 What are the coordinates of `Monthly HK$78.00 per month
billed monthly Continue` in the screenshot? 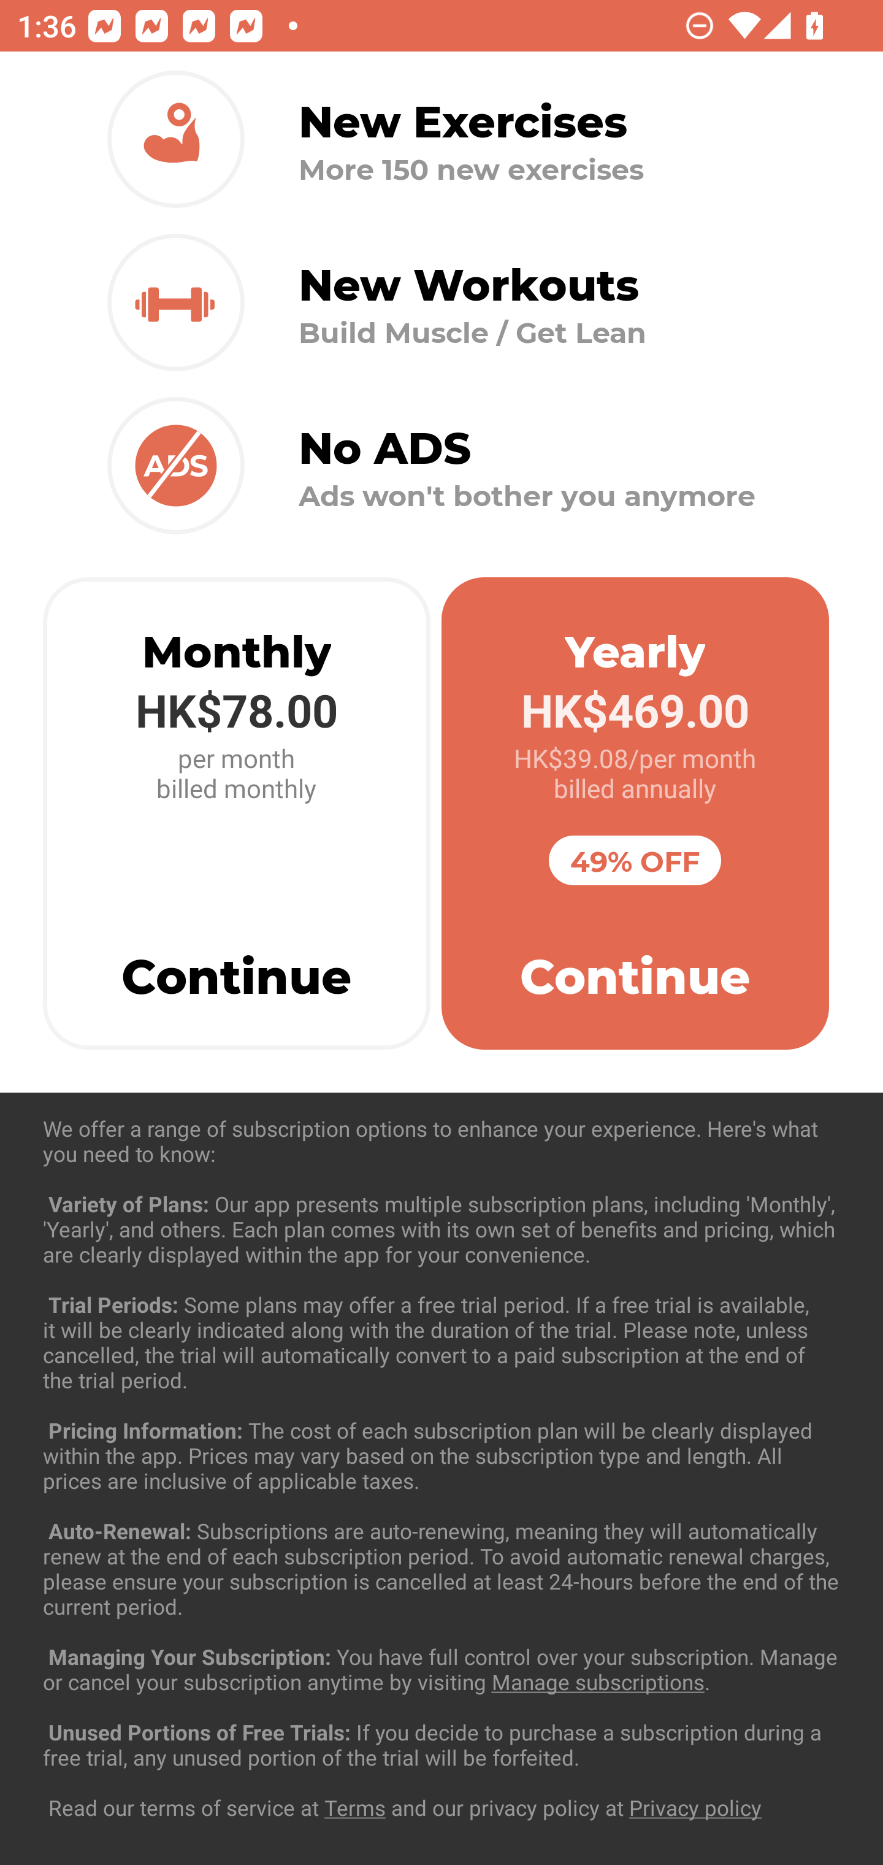 It's located at (237, 813).